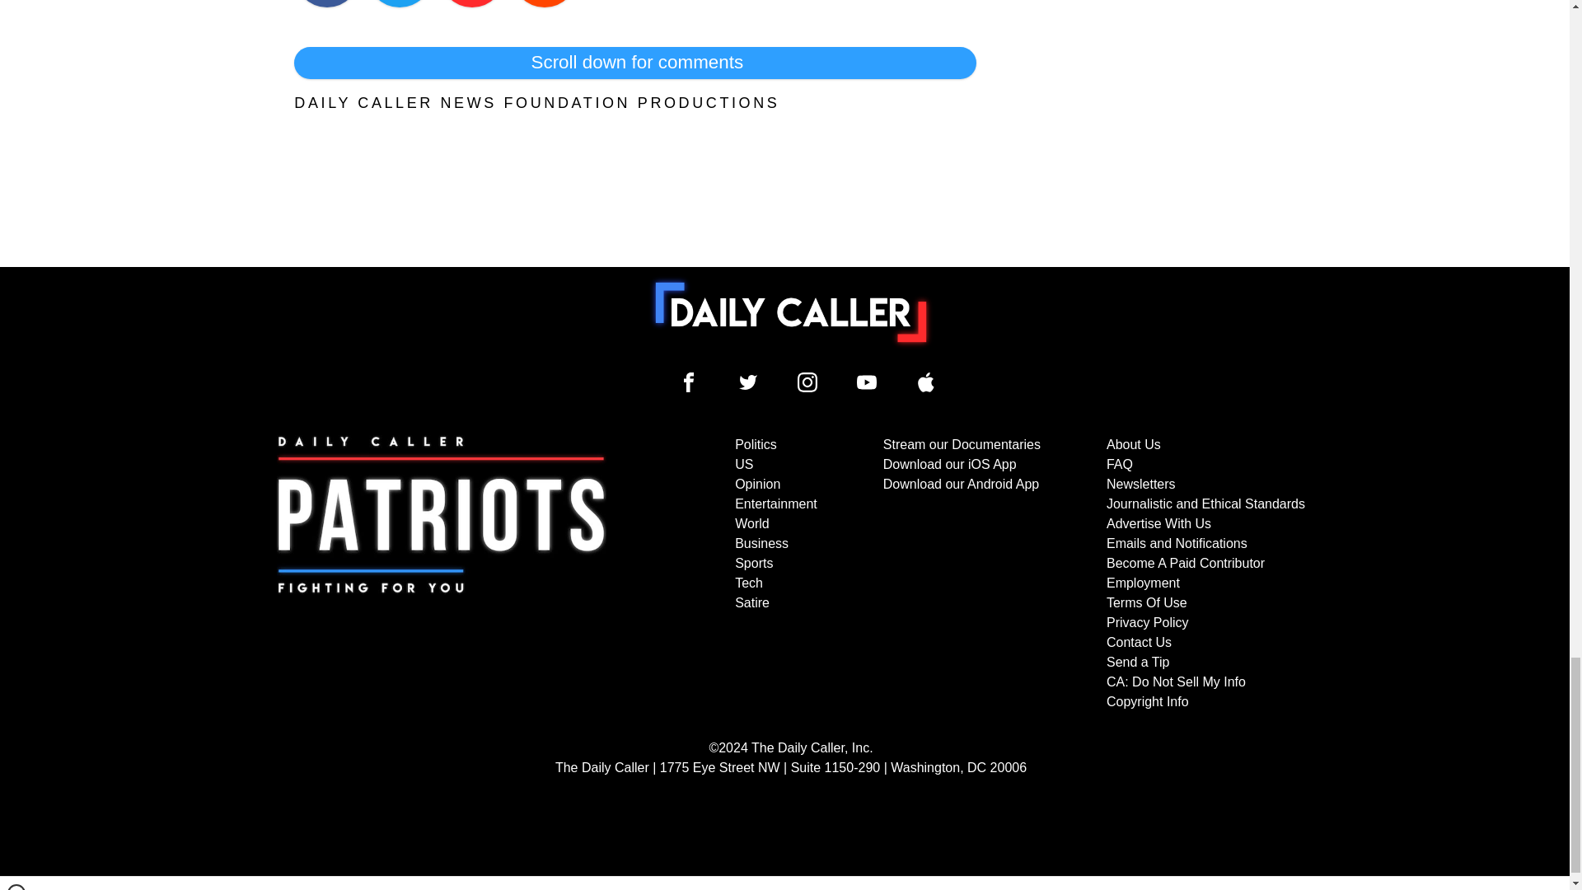 This screenshot has width=1582, height=890. Describe the element at coordinates (442, 574) in the screenshot. I see `Subscribe to The Daily Caller` at that location.